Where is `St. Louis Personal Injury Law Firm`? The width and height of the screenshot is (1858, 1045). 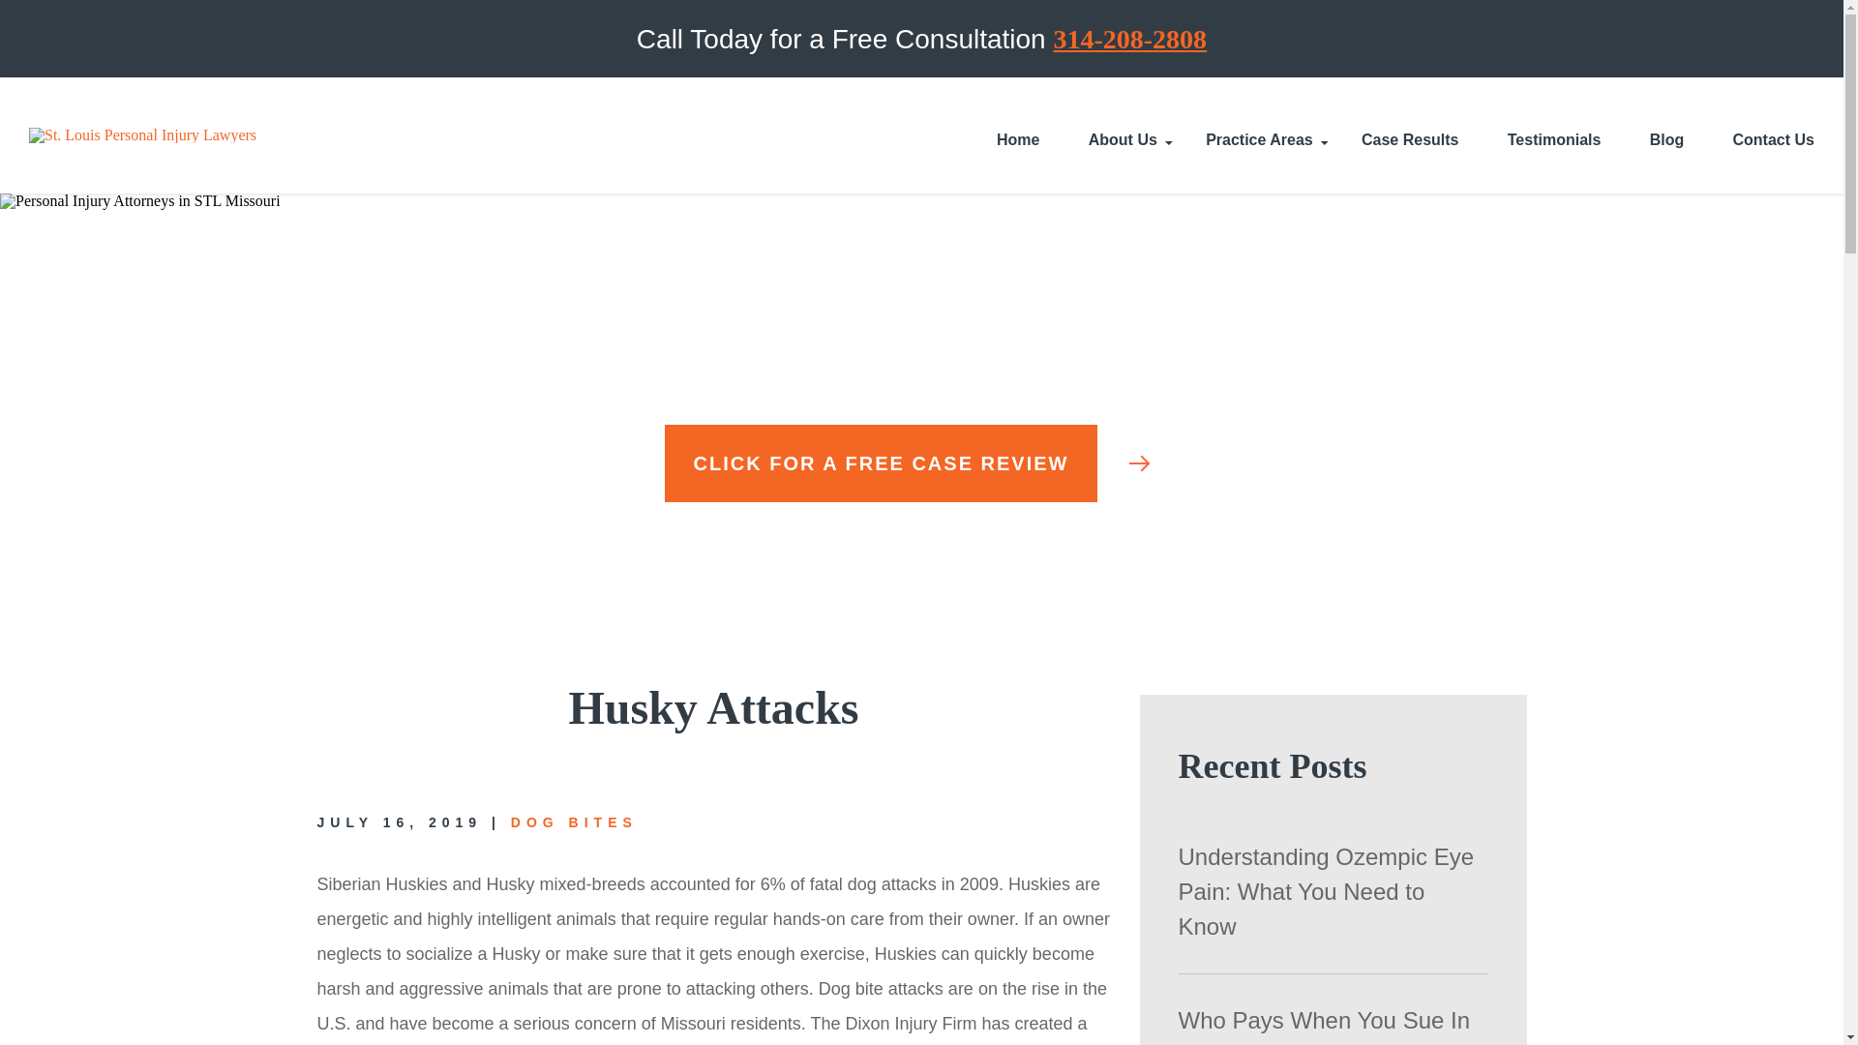 St. Louis Personal Injury Law Firm is located at coordinates (142, 134).